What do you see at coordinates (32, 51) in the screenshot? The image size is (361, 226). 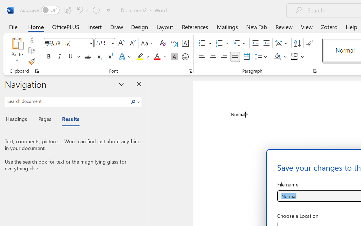 I see `Copy` at bounding box center [32, 51].